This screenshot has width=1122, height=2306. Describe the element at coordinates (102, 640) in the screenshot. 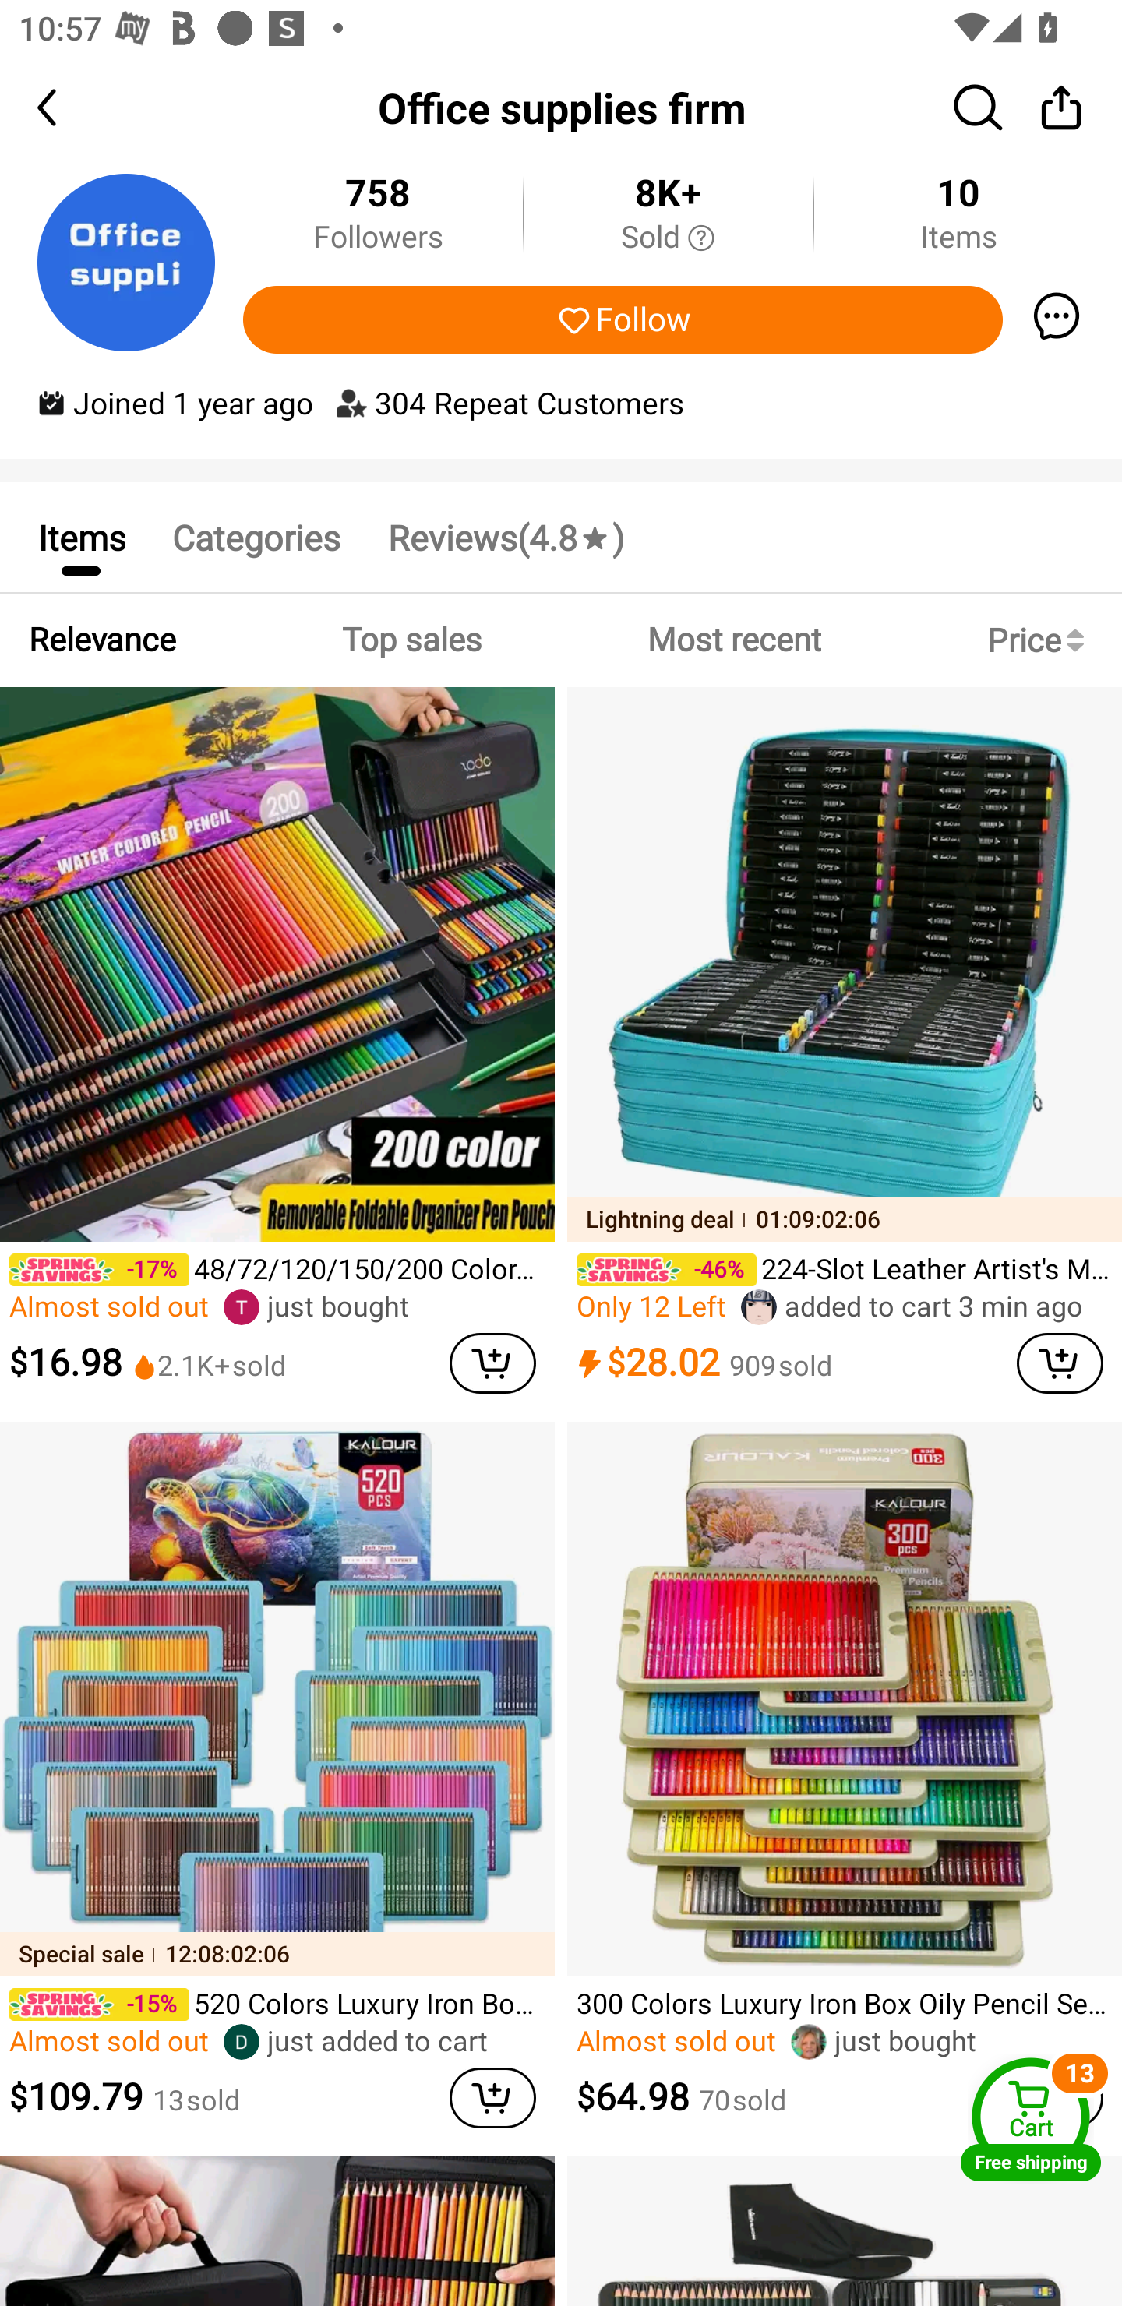

I see `Relevance` at that location.